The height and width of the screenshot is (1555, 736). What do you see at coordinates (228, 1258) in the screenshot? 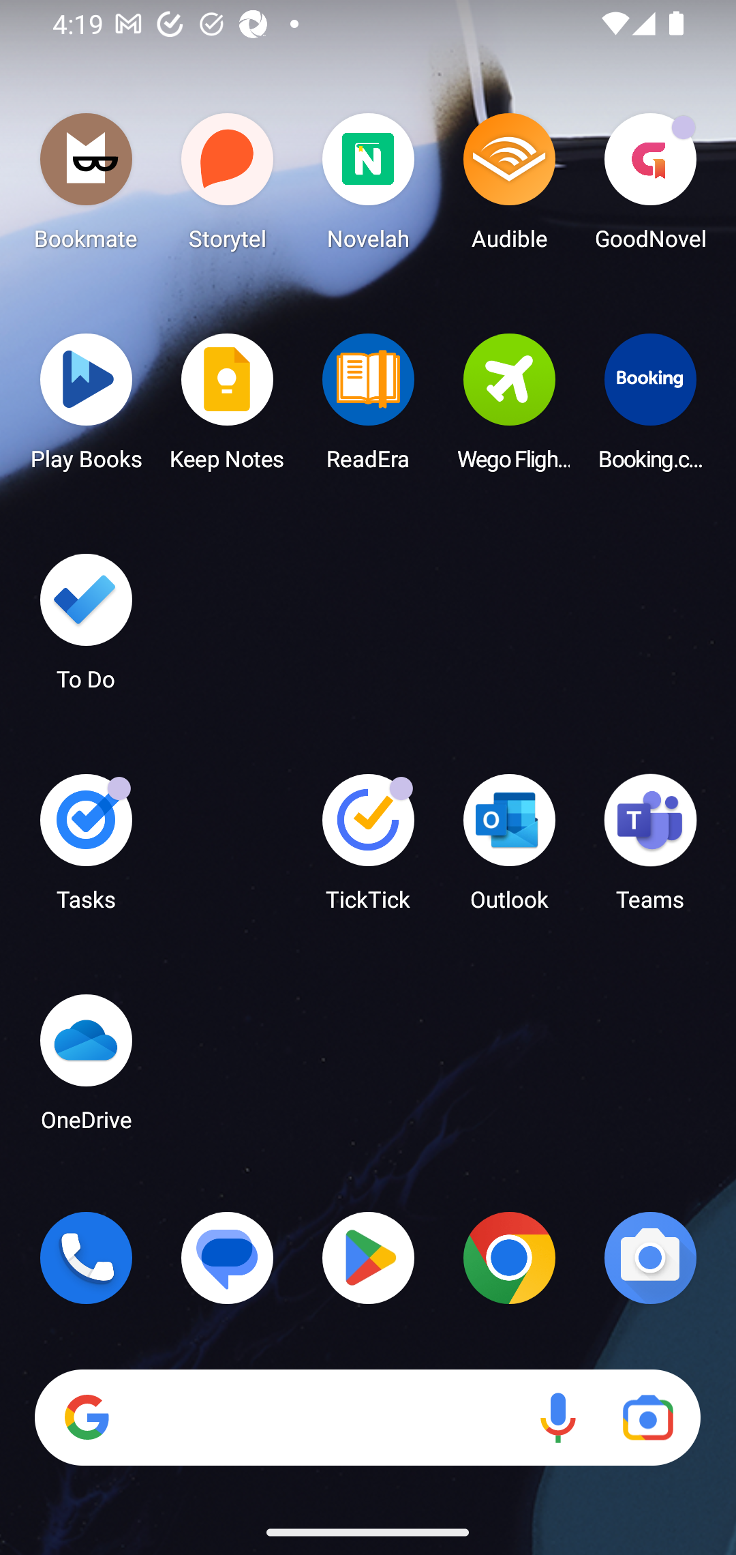
I see `Messages` at bounding box center [228, 1258].